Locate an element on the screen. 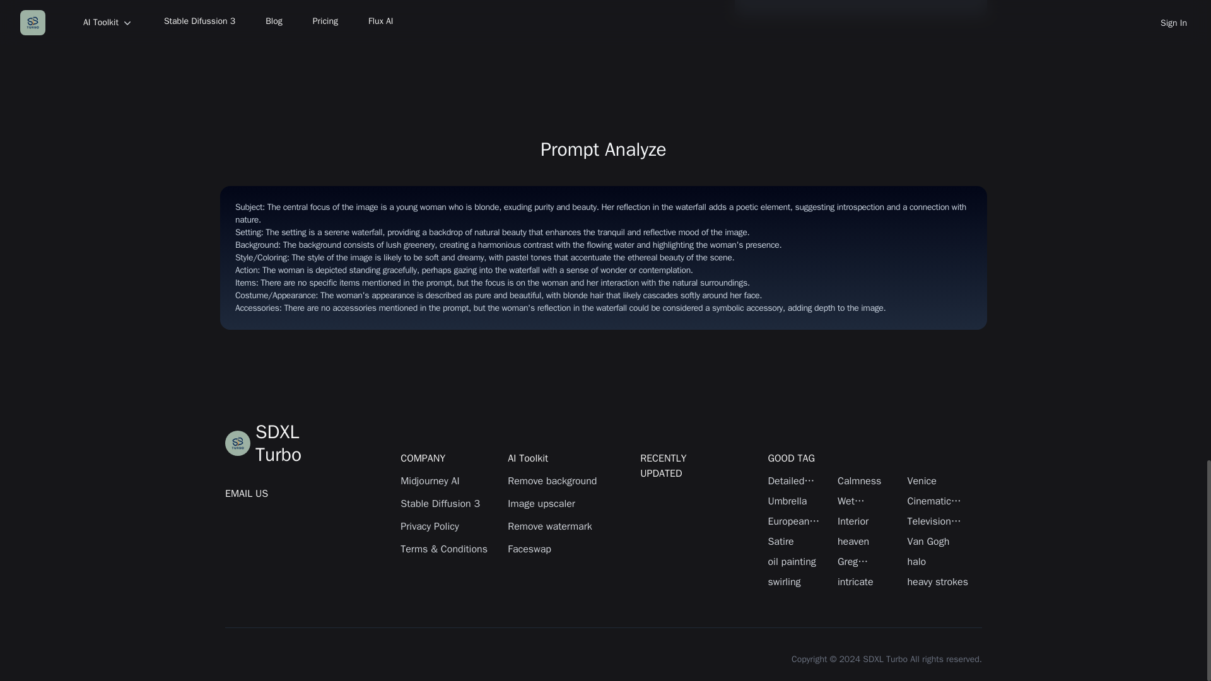 The height and width of the screenshot is (681, 1211). Umbrella is located at coordinates (799, 501).